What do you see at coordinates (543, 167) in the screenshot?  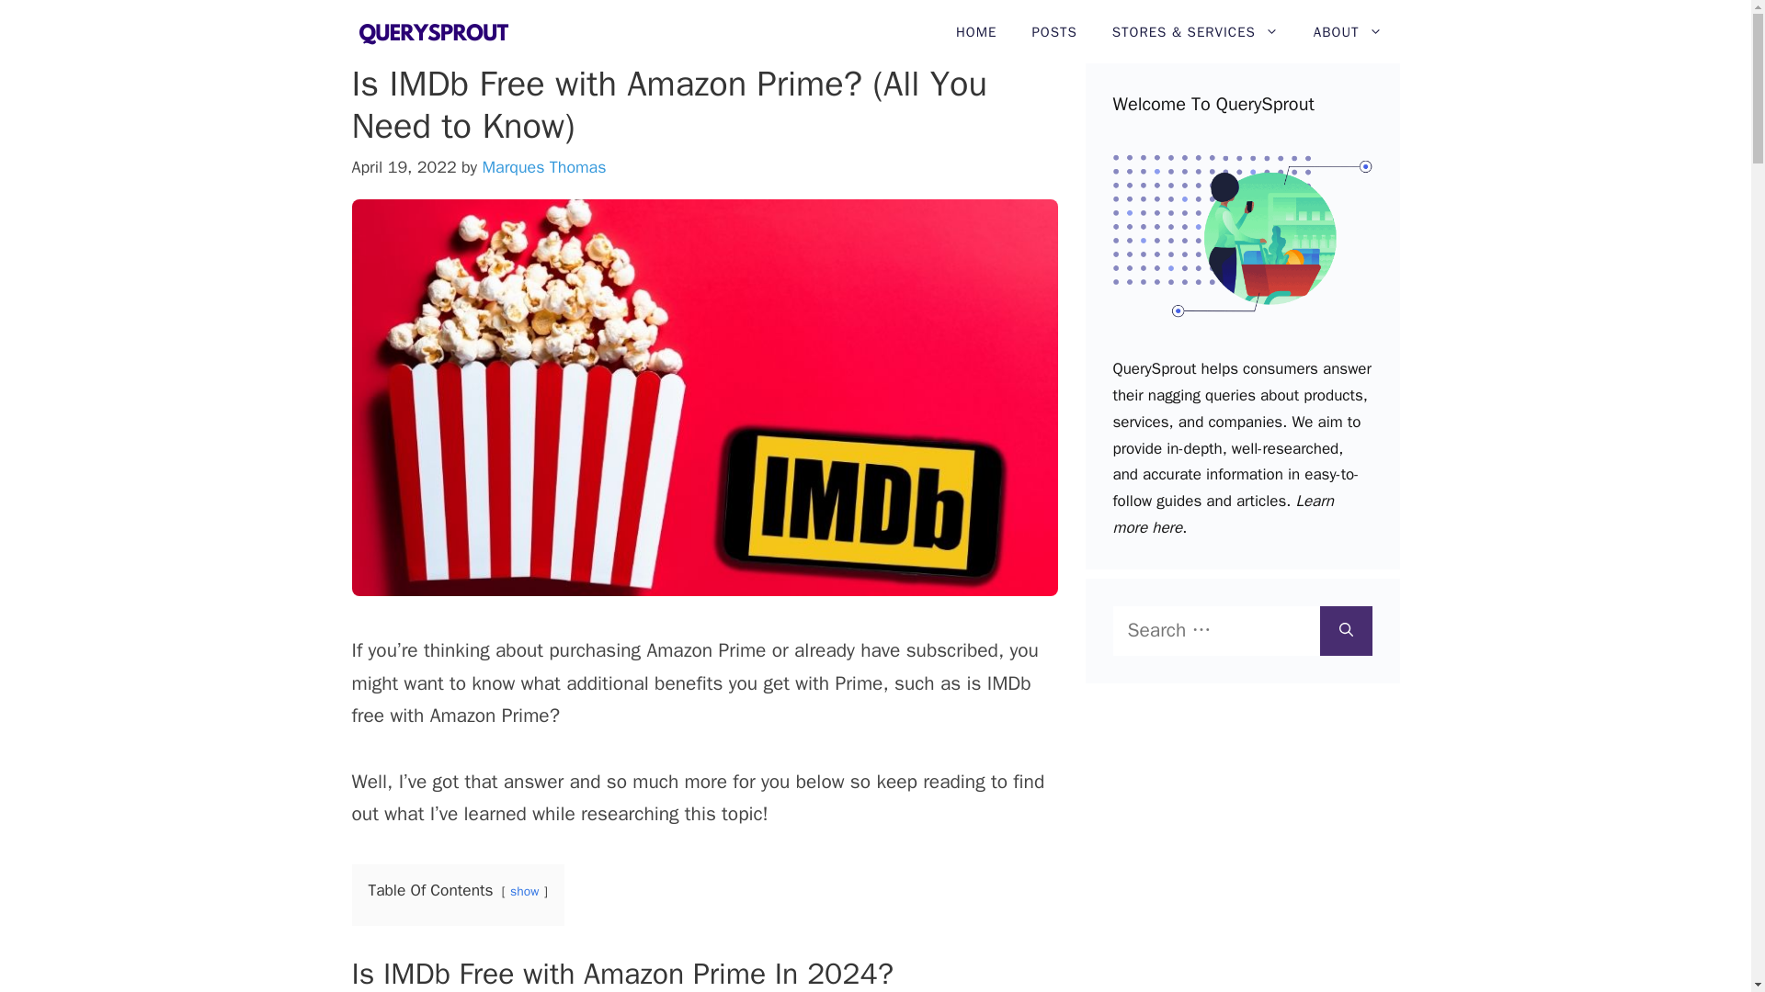 I see `View all posts by Marques Thomas` at bounding box center [543, 167].